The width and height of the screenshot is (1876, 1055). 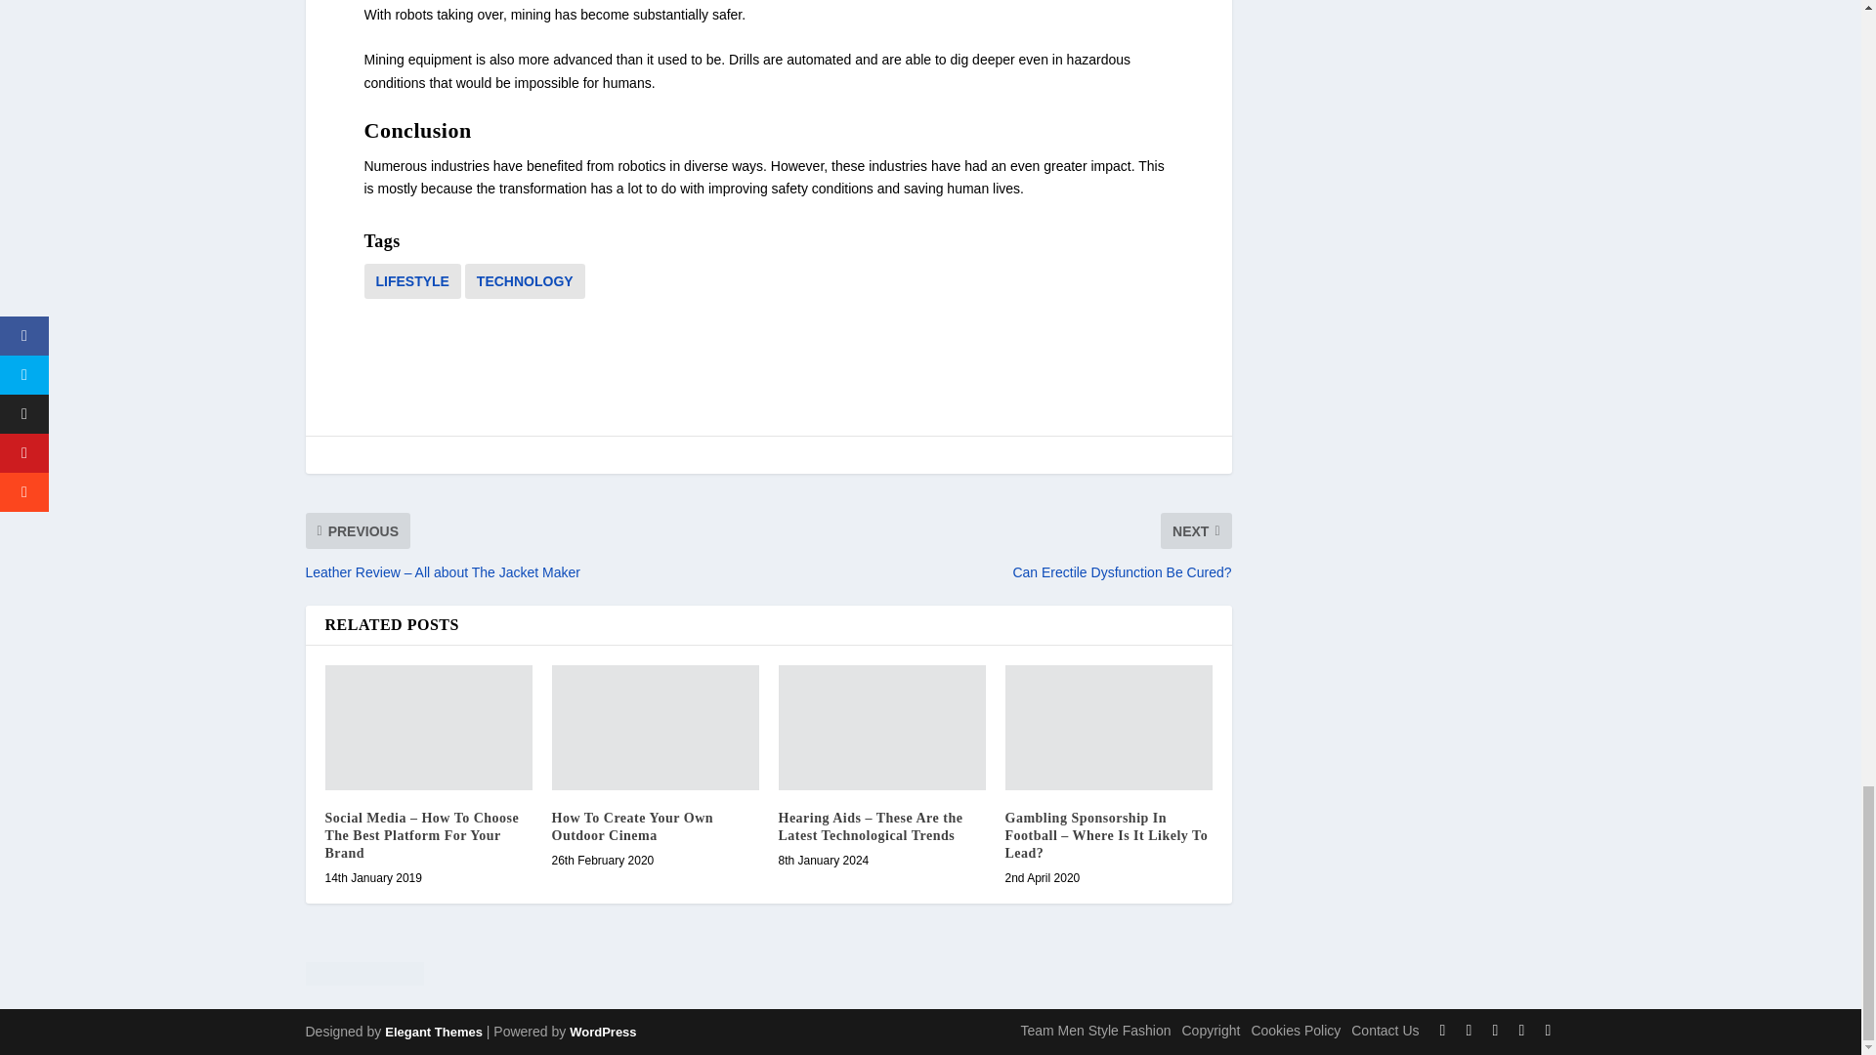 I want to click on How To Create Your Own Outdoor Cinema, so click(x=655, y=727).